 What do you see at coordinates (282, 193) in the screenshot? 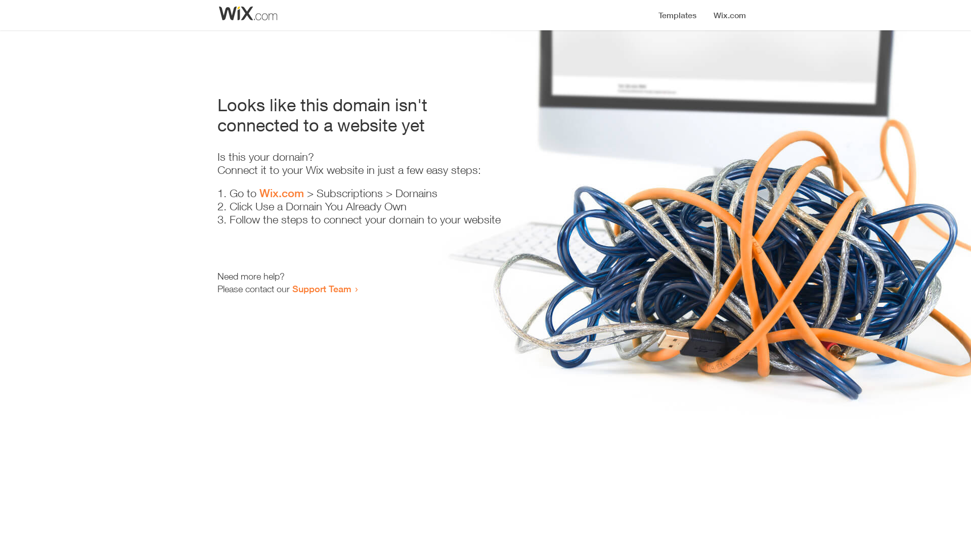
I see `Wix.com` at bounding box center [282, 193].